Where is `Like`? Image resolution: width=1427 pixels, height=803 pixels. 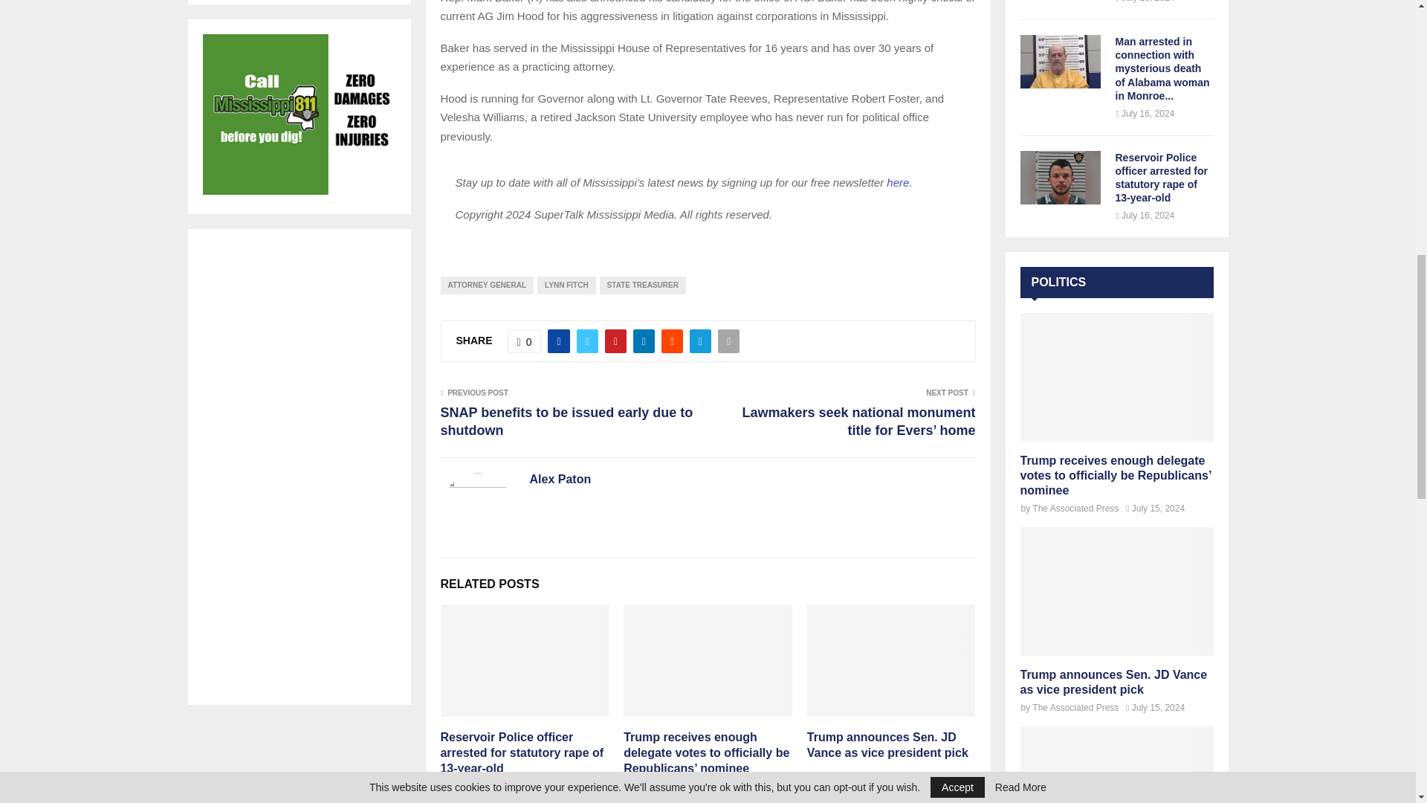
Like is located at coordinates (525, 341).